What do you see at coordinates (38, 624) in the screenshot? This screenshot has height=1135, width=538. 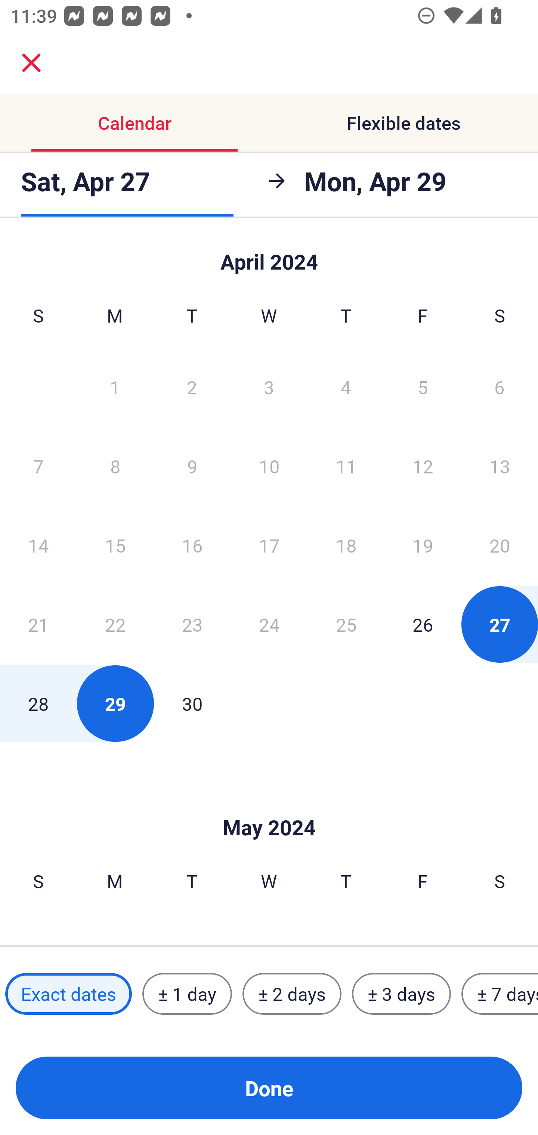 I see `21 Sunday, April 21, 2024` at bounding box center [38, 624].